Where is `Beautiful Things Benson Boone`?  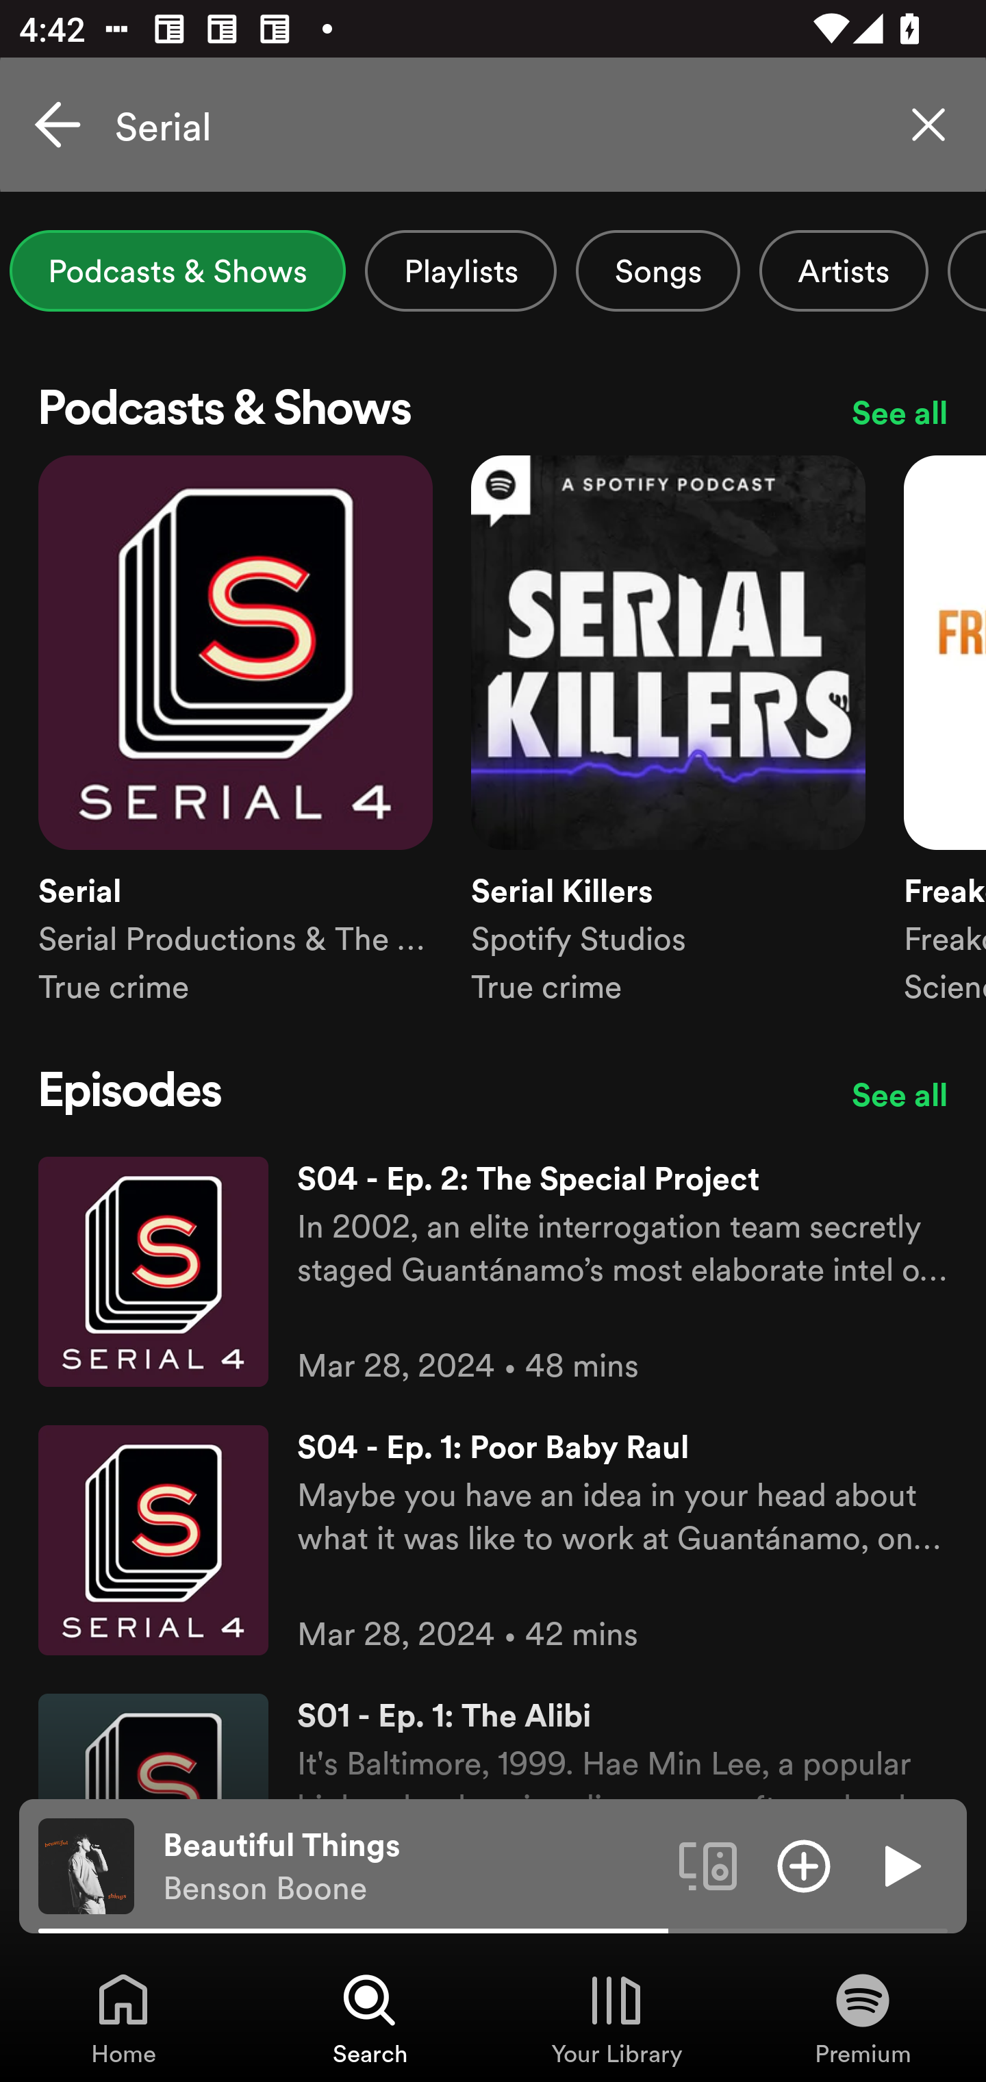 Beautiful Things Benson Boone is located at coordinates (411, 1866).